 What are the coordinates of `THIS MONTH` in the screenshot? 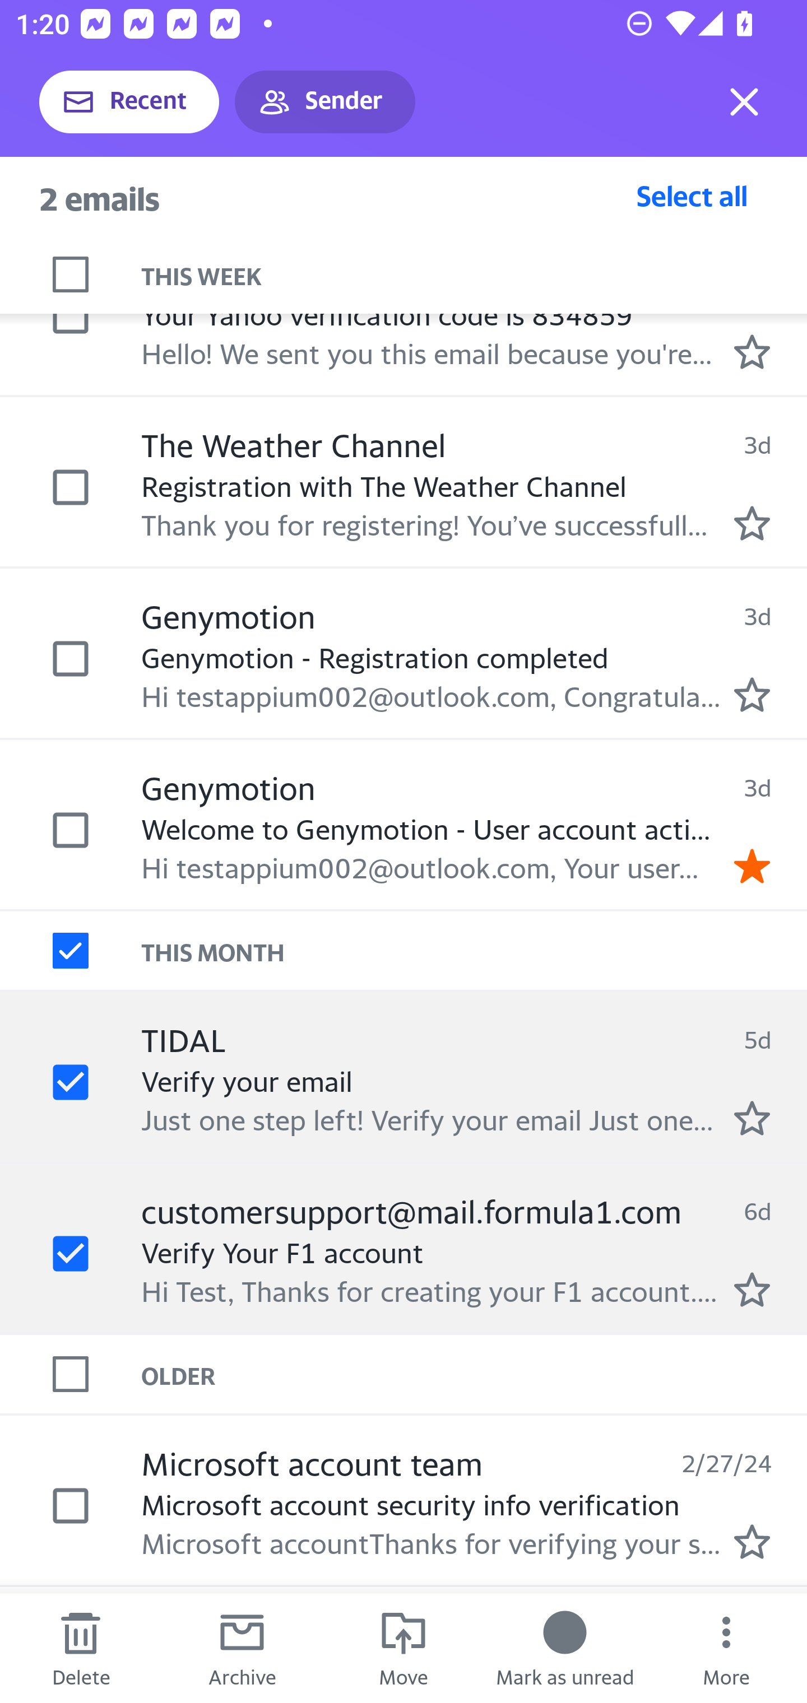 It's located at (474, 951).